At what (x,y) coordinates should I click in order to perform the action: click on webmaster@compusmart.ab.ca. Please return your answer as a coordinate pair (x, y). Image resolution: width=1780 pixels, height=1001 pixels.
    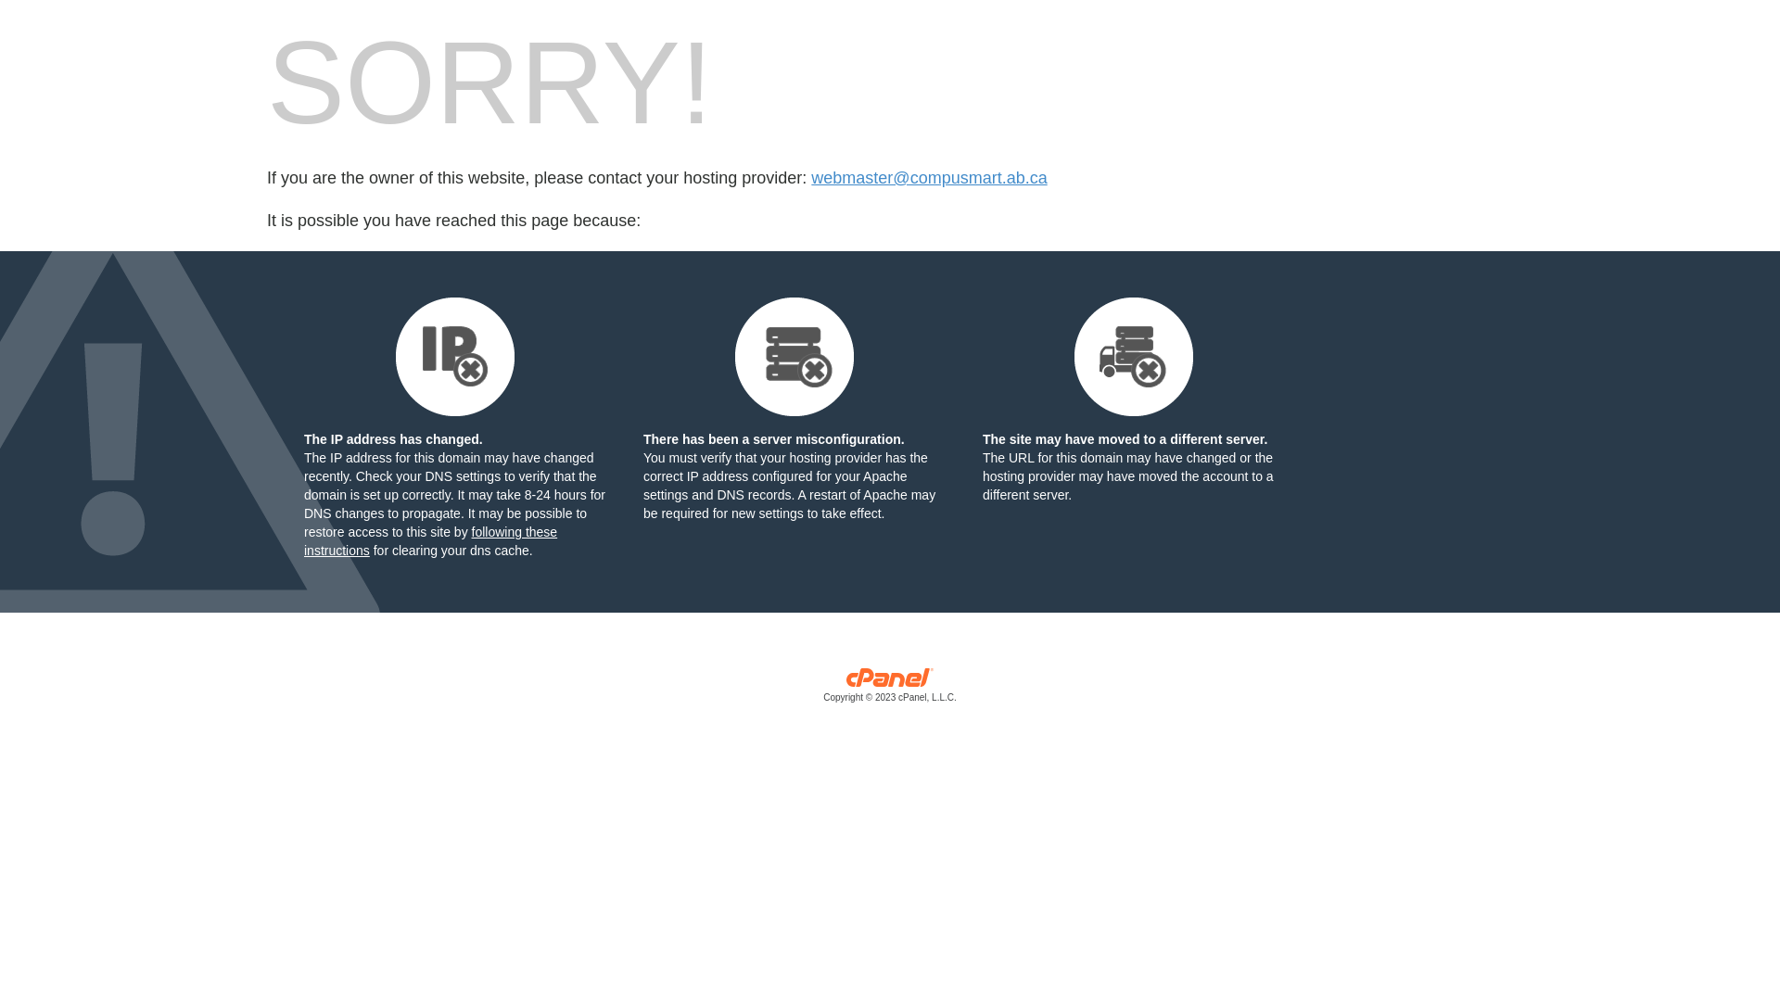
    Looking at the image, I should click on (929, 178).